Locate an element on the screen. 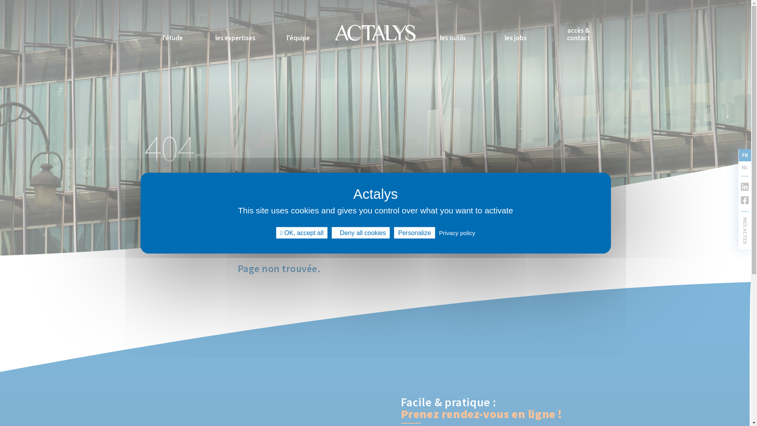  NL is located at coordinates (745, 167).